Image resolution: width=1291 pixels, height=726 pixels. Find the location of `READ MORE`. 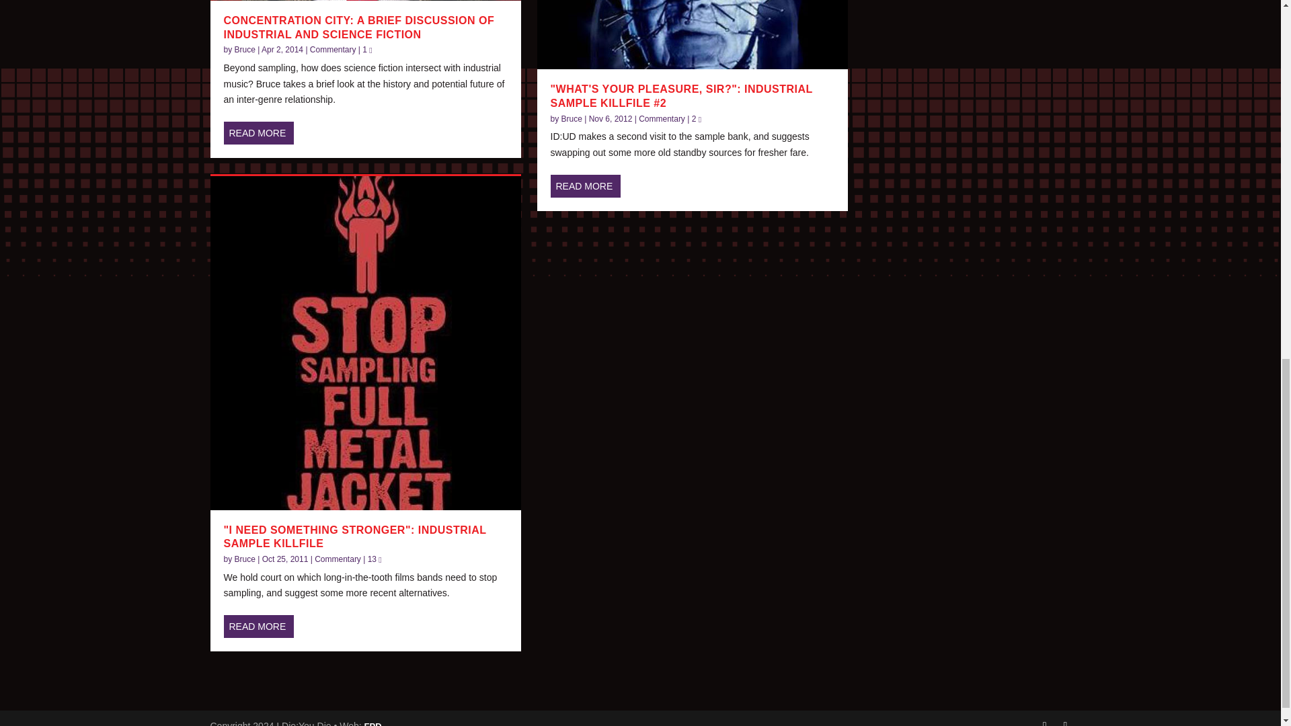

READ MORE is located at coordinates (258, 133).